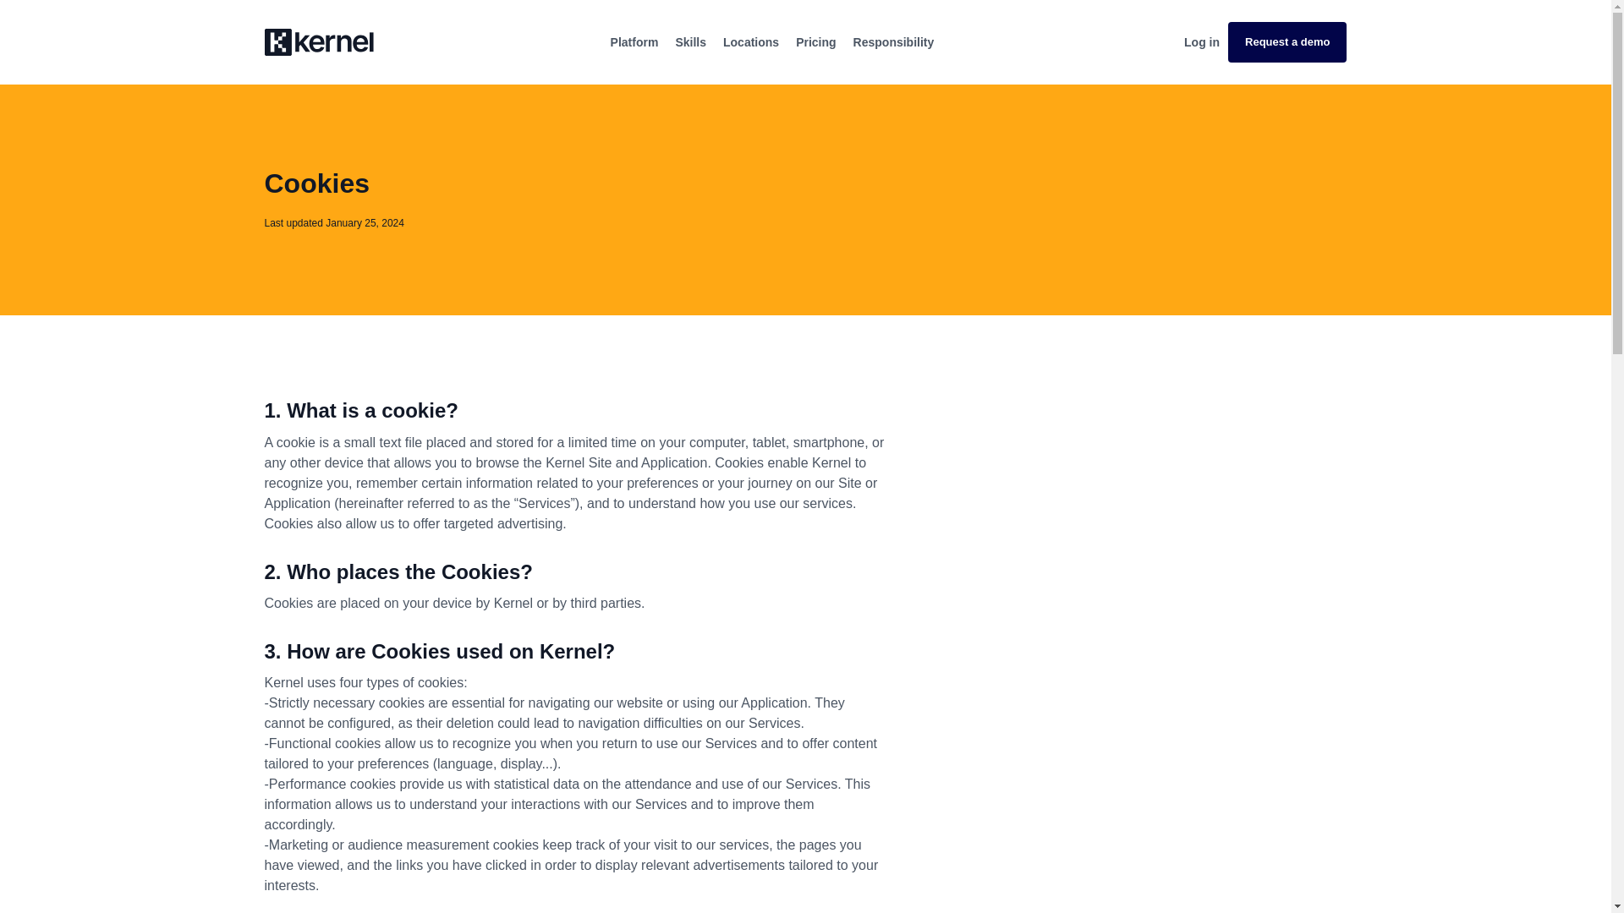 The image size is (1624, 913). What do you see at coordinates (634, 42) in the screenshot?
I see `Platform` at bounding box center [634, 42].